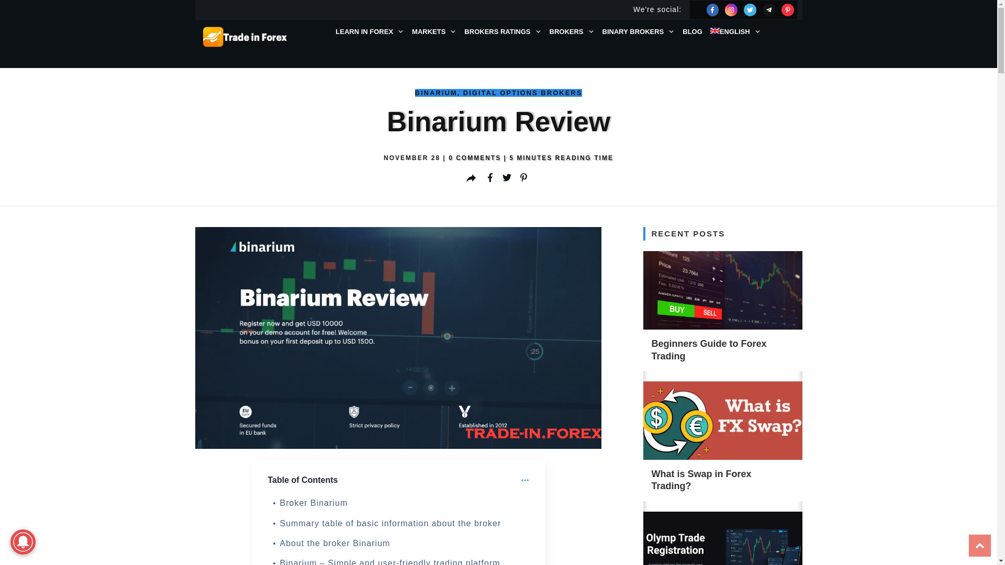  I want to click on What is Swap in Forex Trading?, so click(701, 480).